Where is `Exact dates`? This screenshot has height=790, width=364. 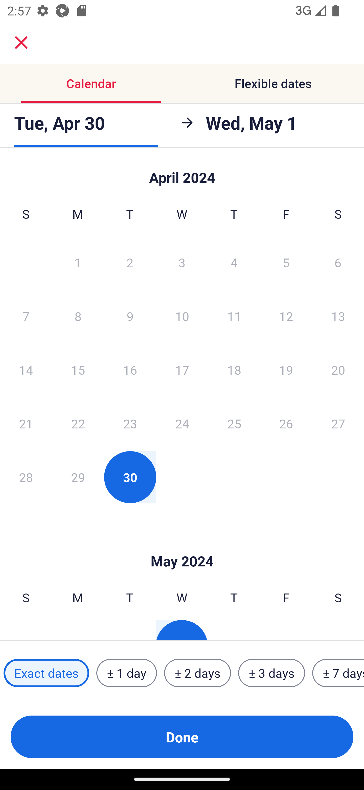 Exact dates is located at coordinates (46, 673).